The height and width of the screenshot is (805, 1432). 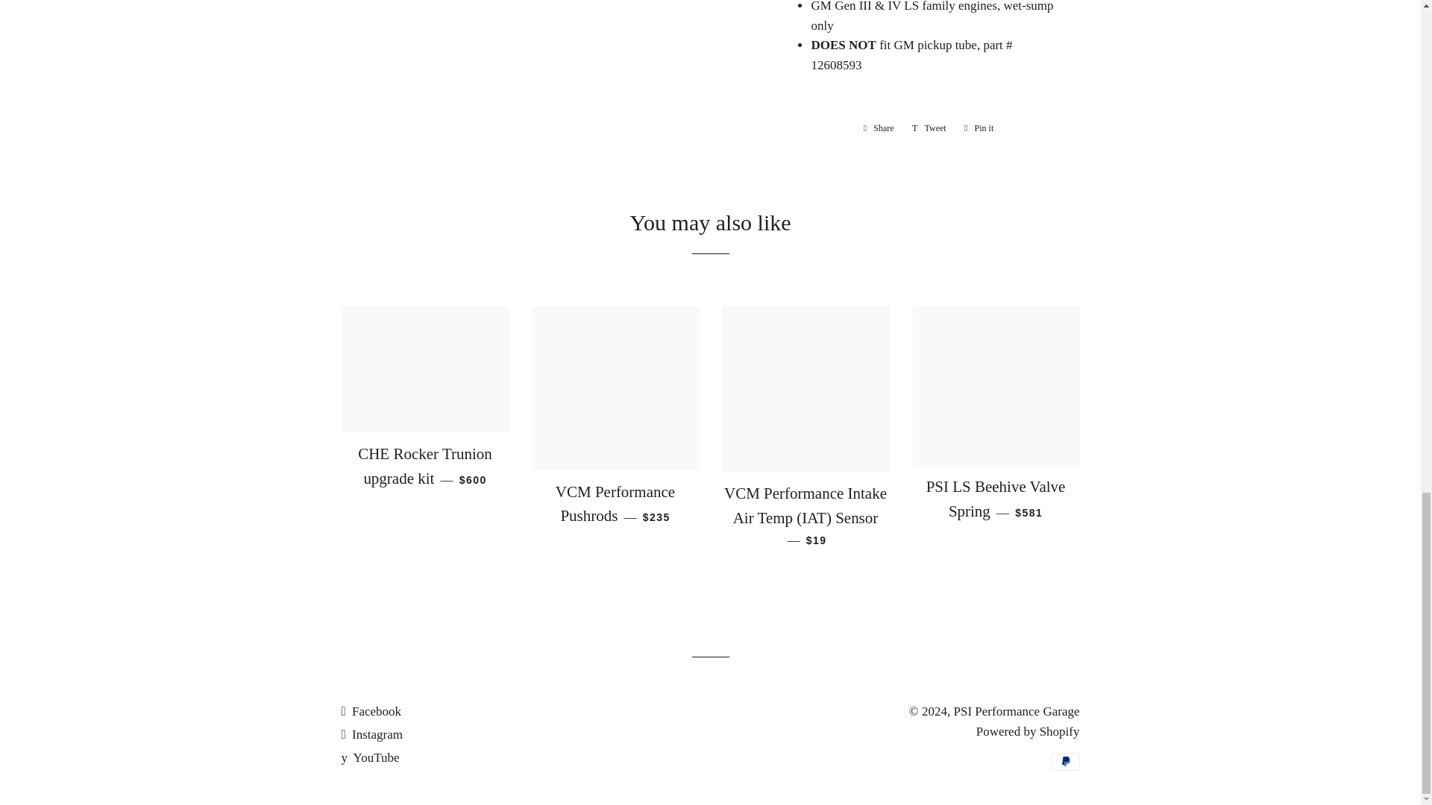 What do you see at coordinates (929, 127) in the screenshot?
I see `Tweet on Twitter` at bounding box center [929, 127].